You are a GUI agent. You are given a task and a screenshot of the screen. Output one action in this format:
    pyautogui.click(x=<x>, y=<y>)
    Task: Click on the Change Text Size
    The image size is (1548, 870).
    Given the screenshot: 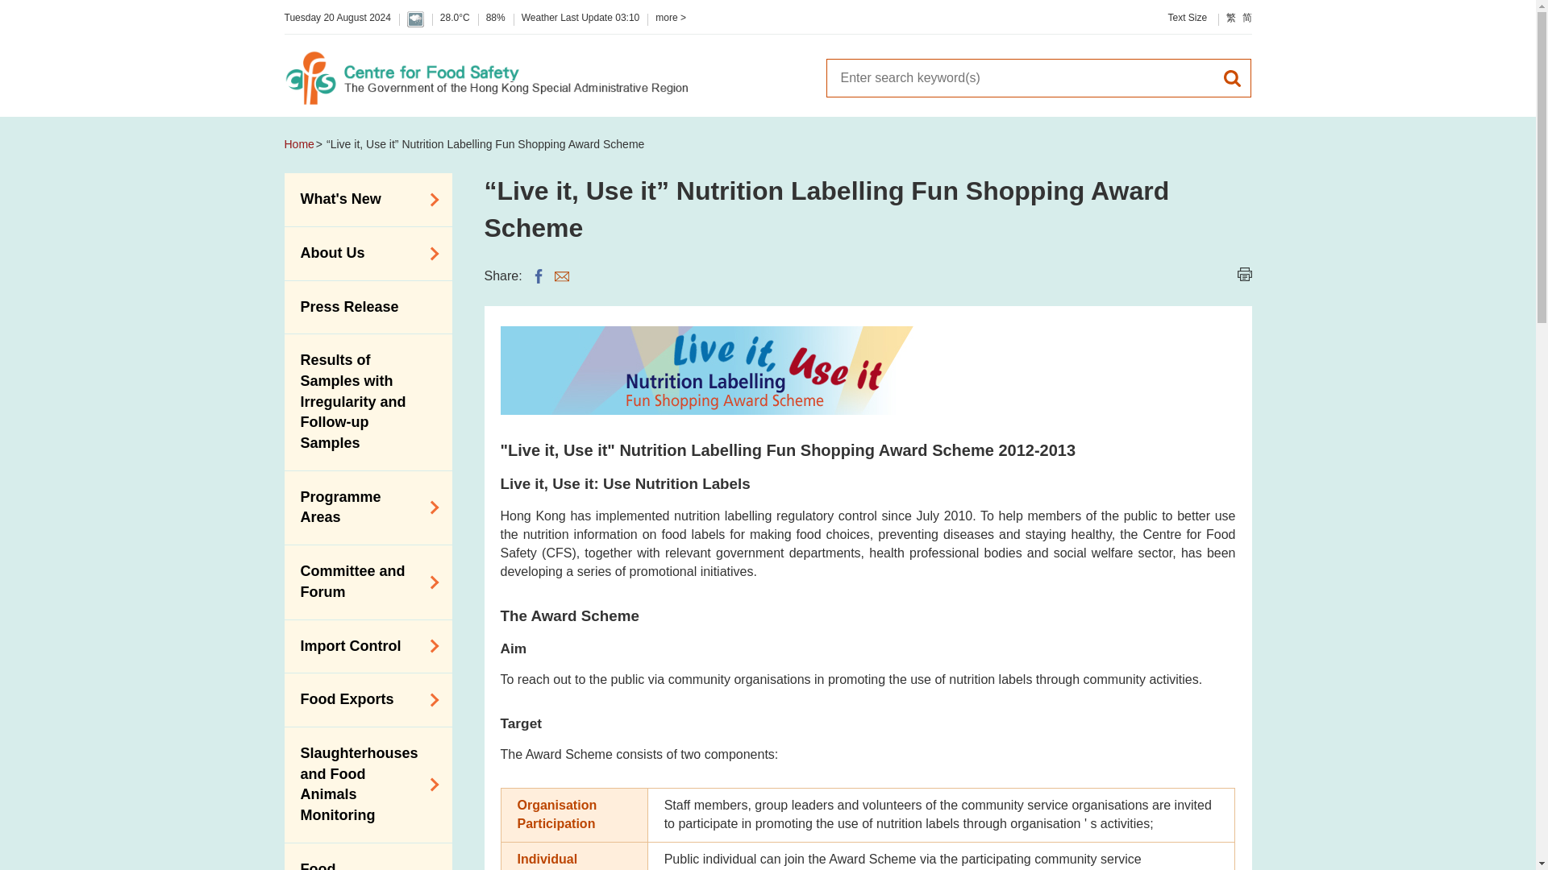 What is the action you would take?
    pyautogui.click(x=1187, y=18)
    